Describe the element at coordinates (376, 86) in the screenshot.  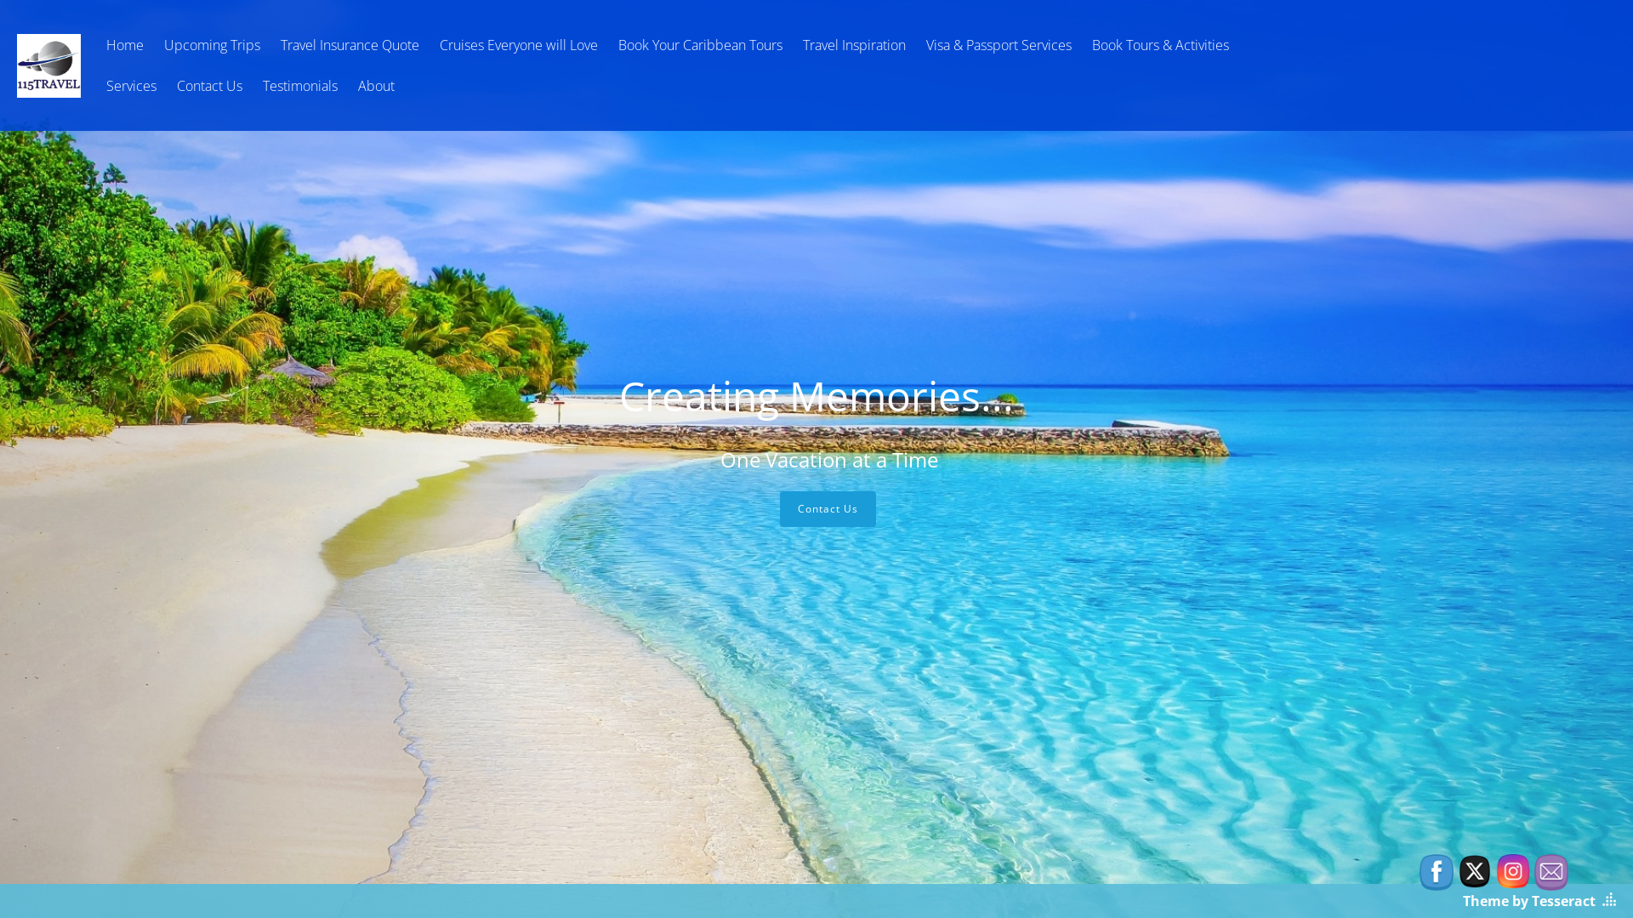
I see `About` at that location.